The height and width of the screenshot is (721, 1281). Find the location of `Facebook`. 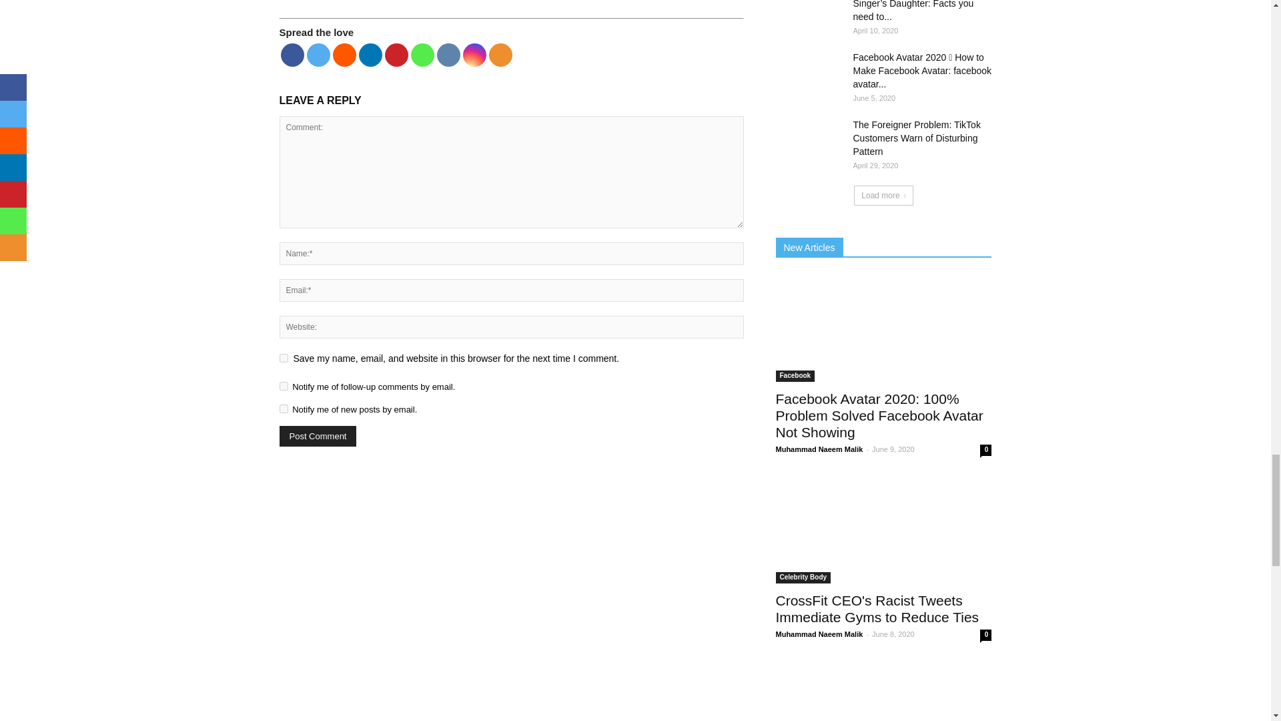

Facebook is located at coordinates (292, 55).